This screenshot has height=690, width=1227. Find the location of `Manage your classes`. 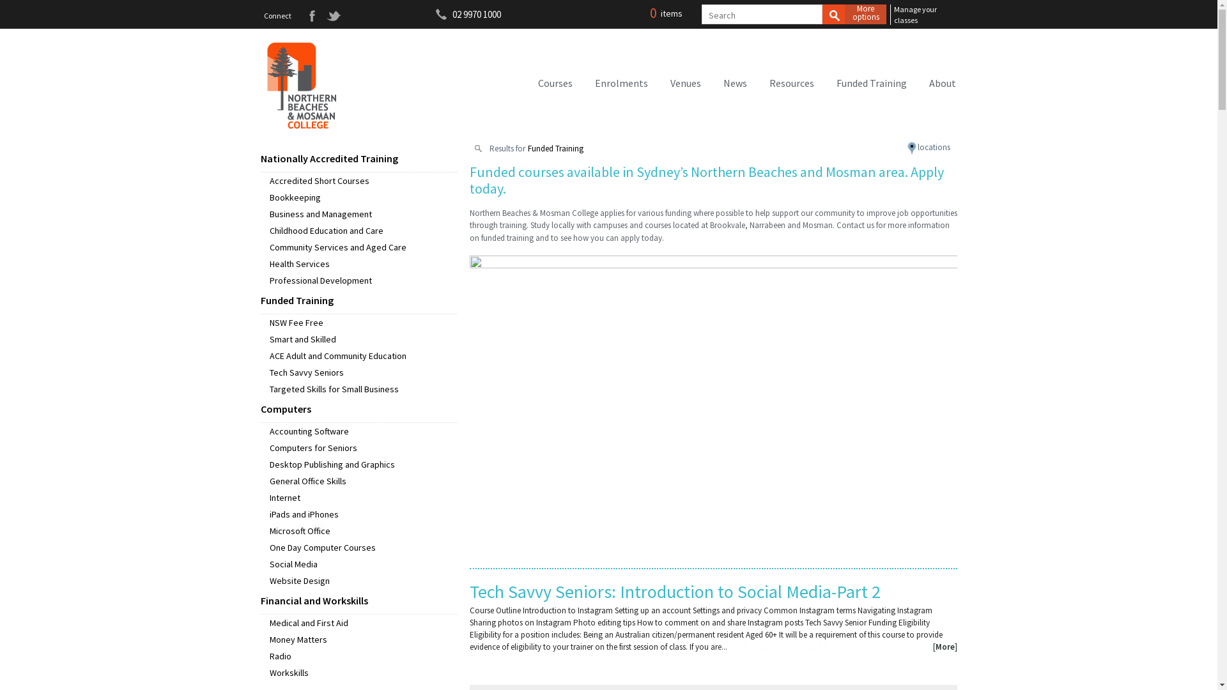

Manage your classes is located at coordinates (927, 15).